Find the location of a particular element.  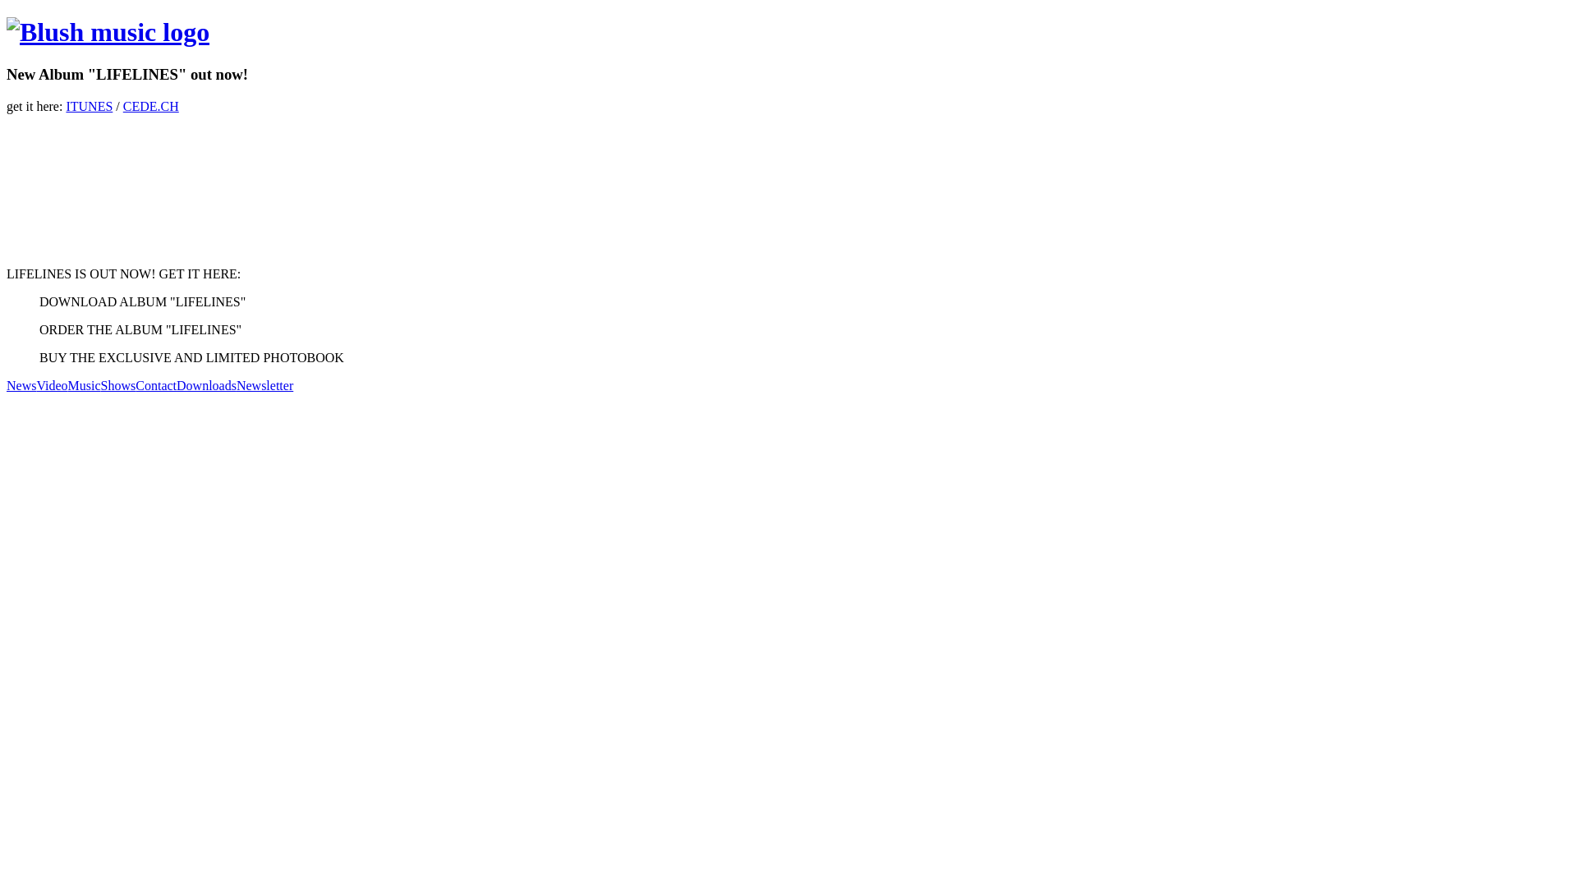

ITUNES is located at coordinates (89, 107).